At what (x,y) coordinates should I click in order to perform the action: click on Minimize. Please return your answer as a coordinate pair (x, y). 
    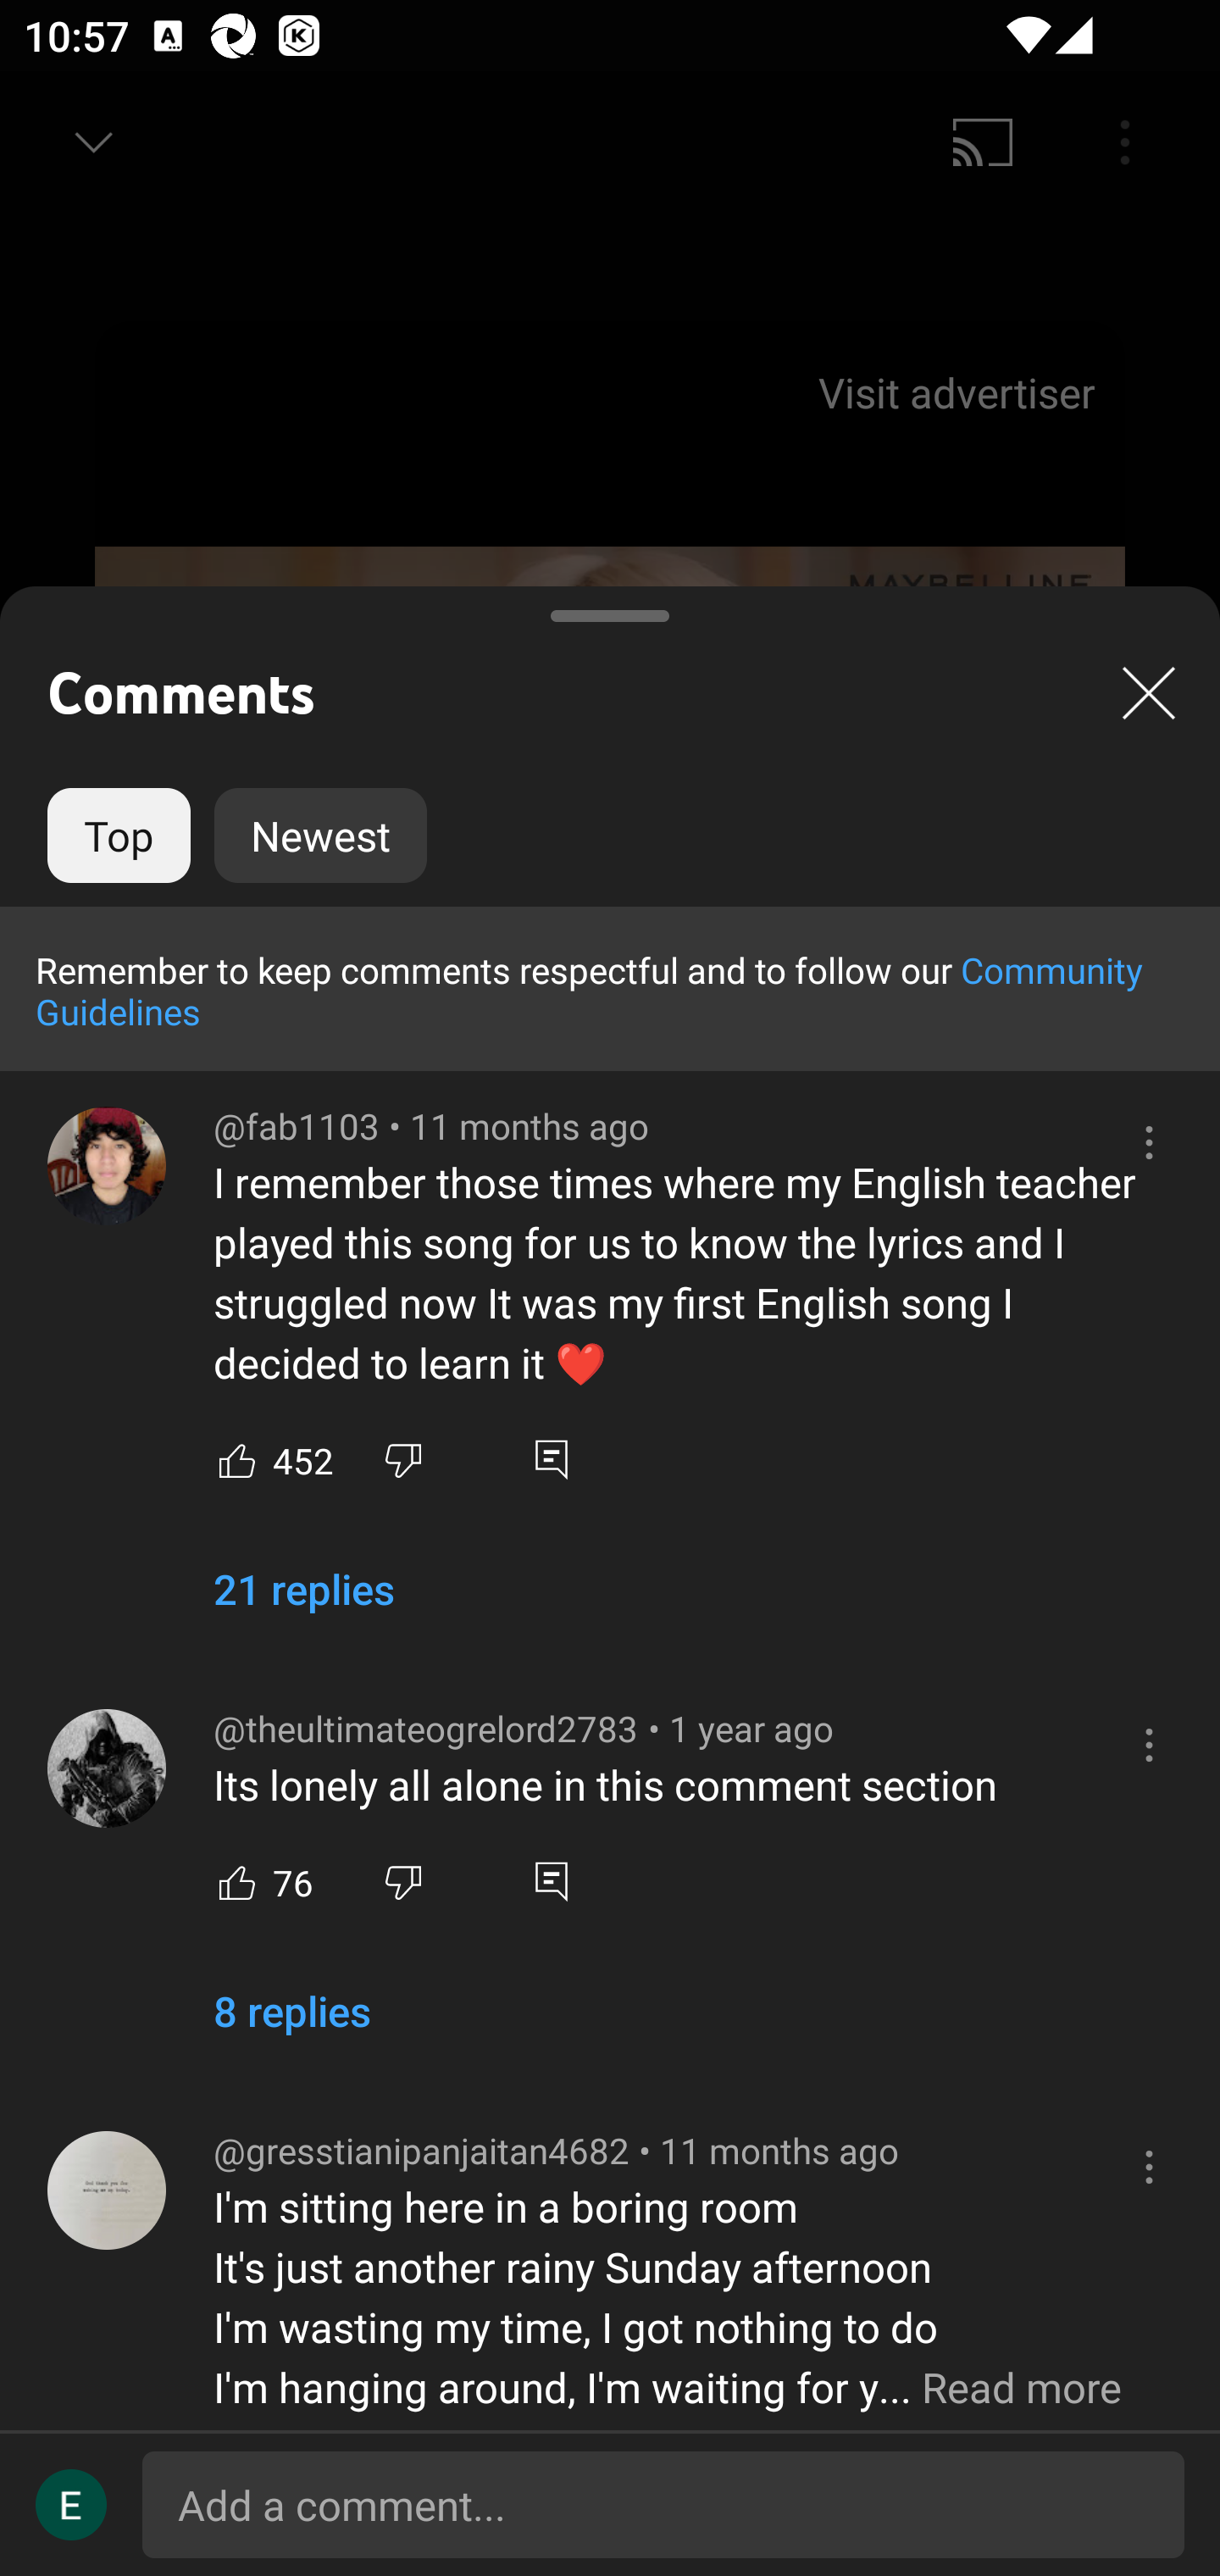
    Looking at the image, I should click on (94, 142).